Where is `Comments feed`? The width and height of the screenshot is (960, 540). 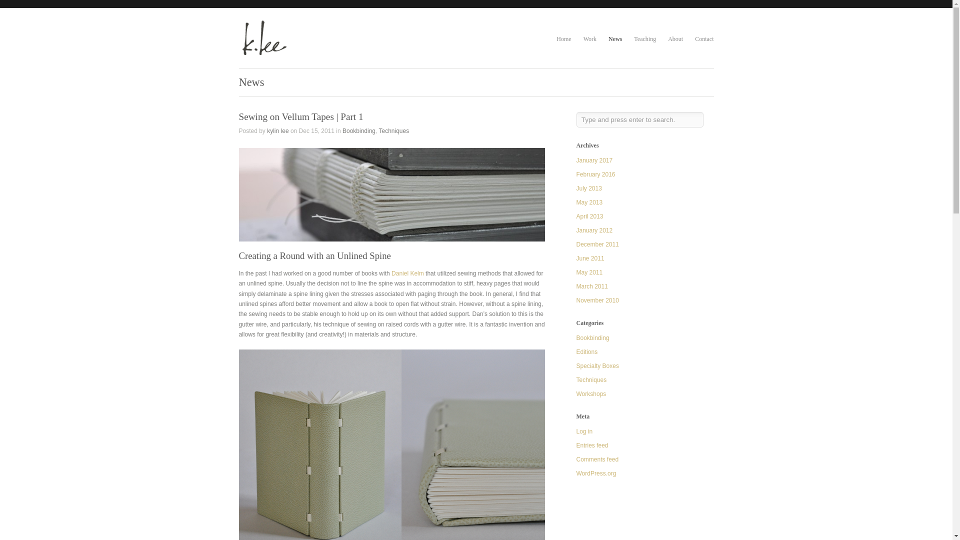
Comments feed is located at coordinates (597, 459).